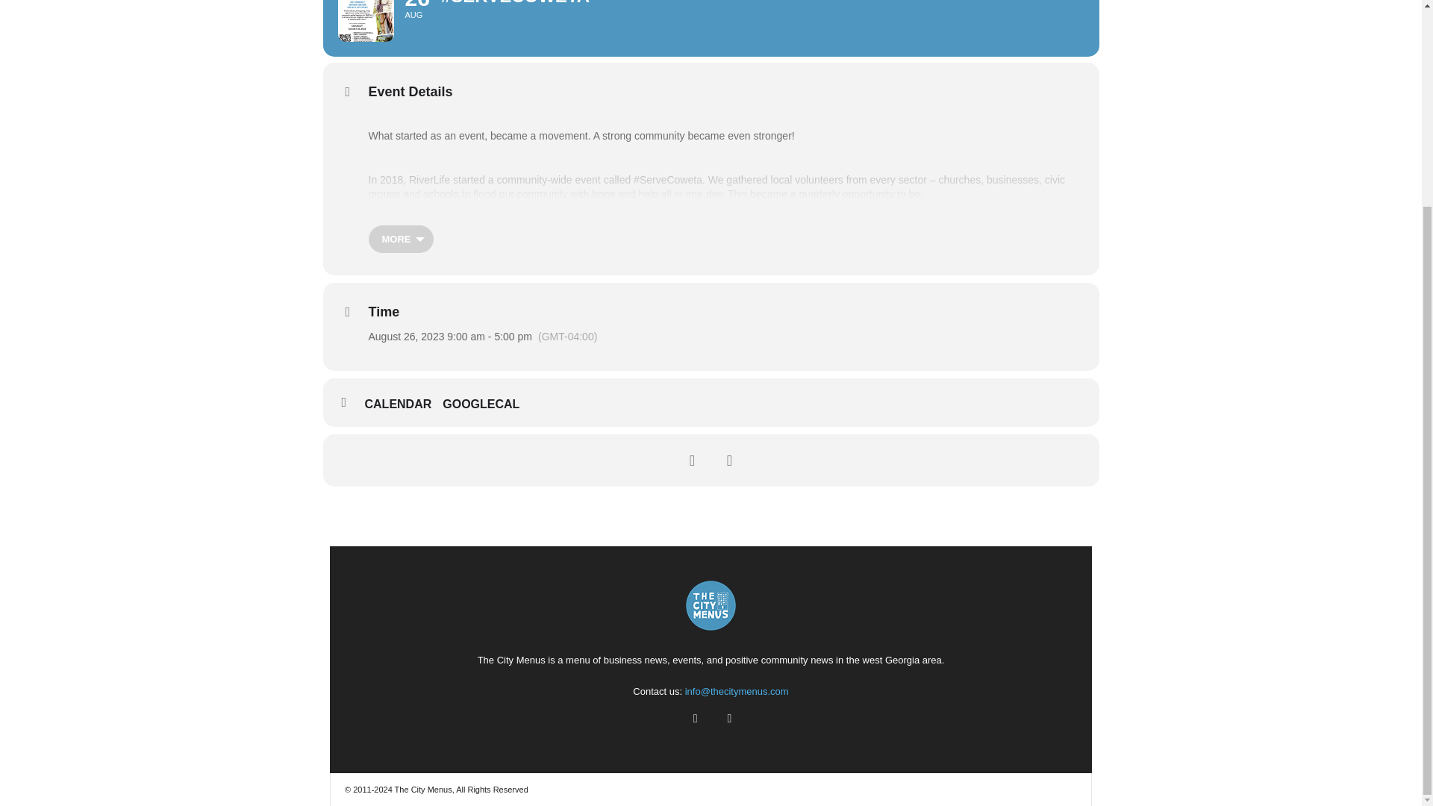 The width and height of the screenshot is (1433, 806). I want to click on Add to google calendar, so click(487, 404).